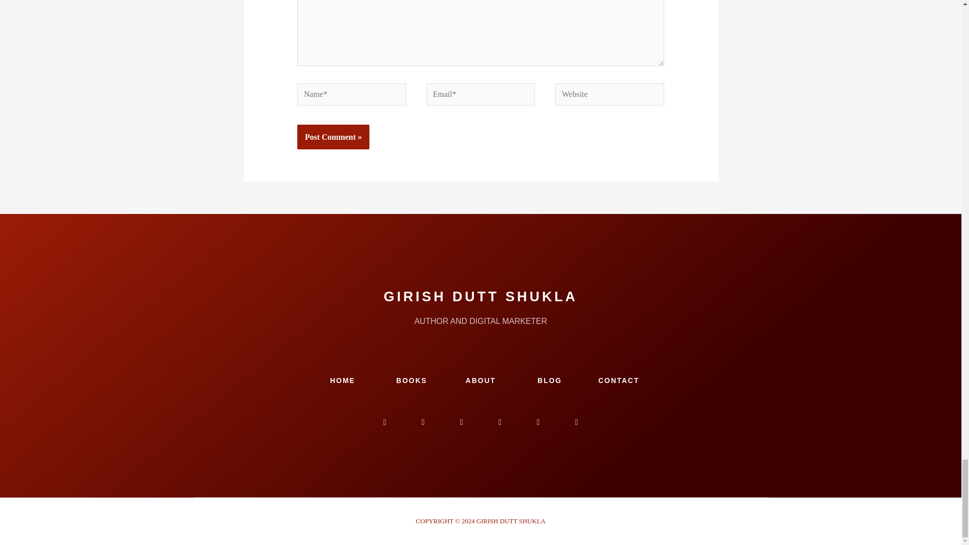 Image resolution: width=969 pixels, height=545 pixels. What do you see at coordinates (343, 380) in the screenshot?
I see `HOME` at bounding box center [343, 380].